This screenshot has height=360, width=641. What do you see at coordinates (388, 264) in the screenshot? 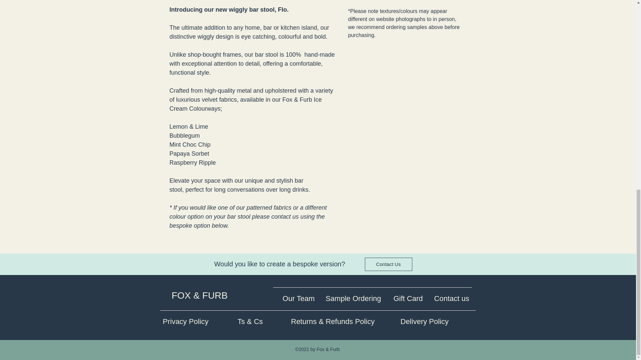
I see `Contact Us` at bounding box center [388, 264].